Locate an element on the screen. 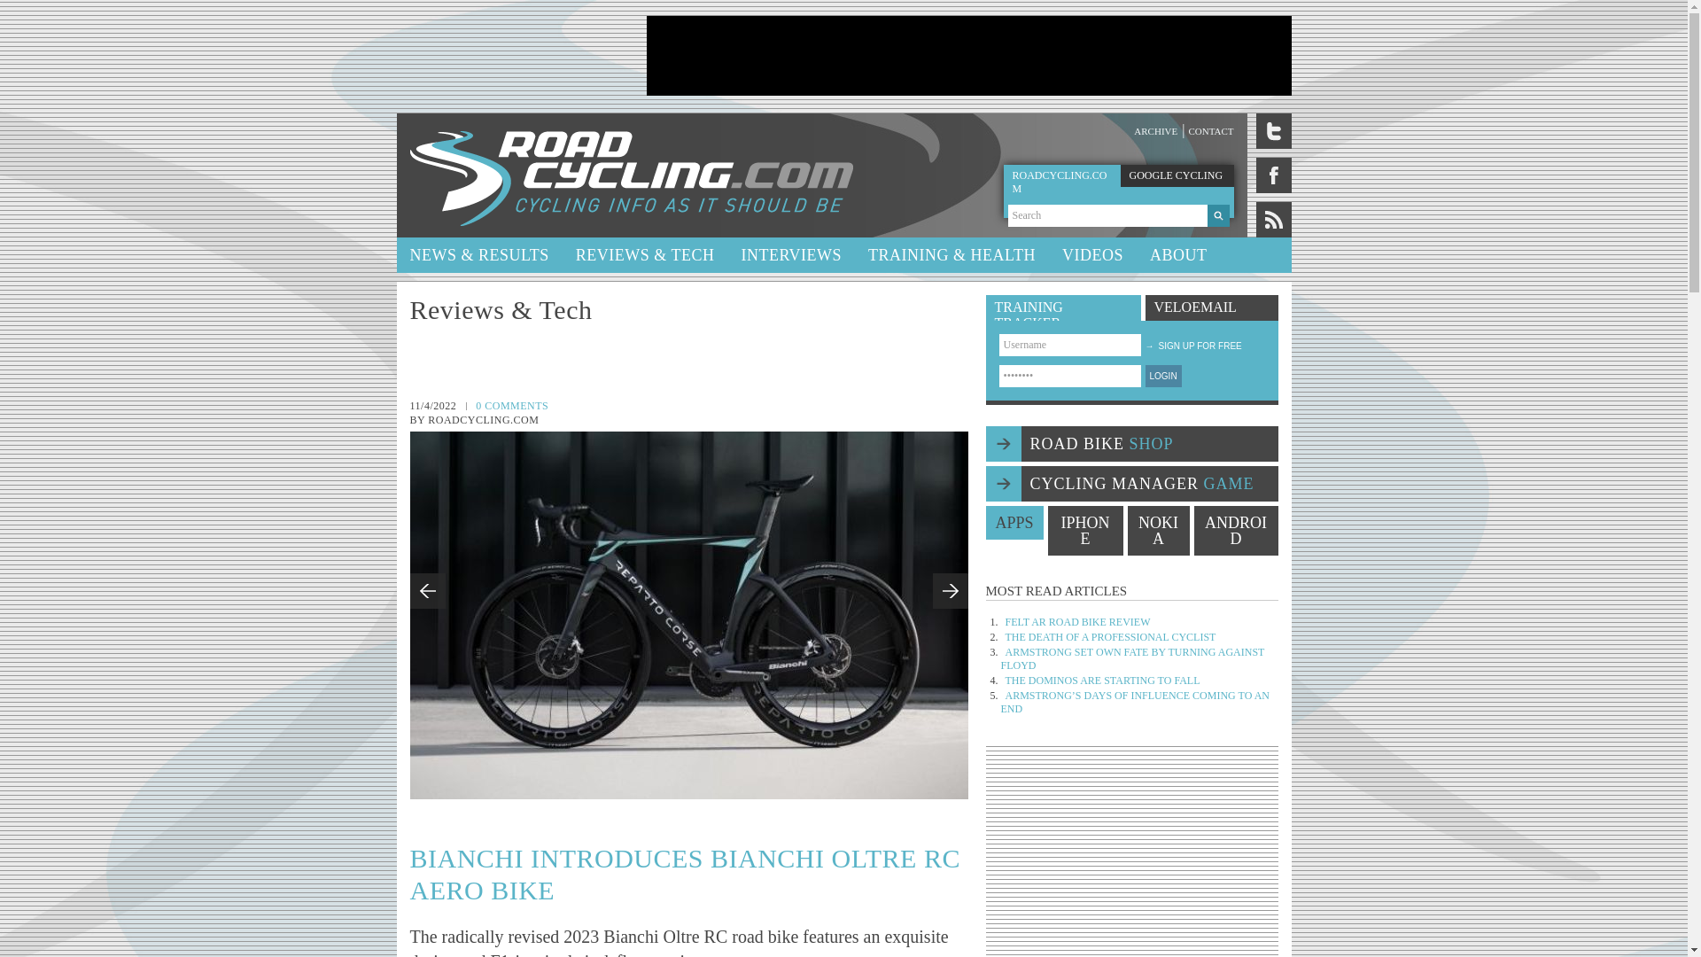 This screenshot has height=957, width=1701. ROAD BIKE SHOP is located at coordinates (1130, 443).